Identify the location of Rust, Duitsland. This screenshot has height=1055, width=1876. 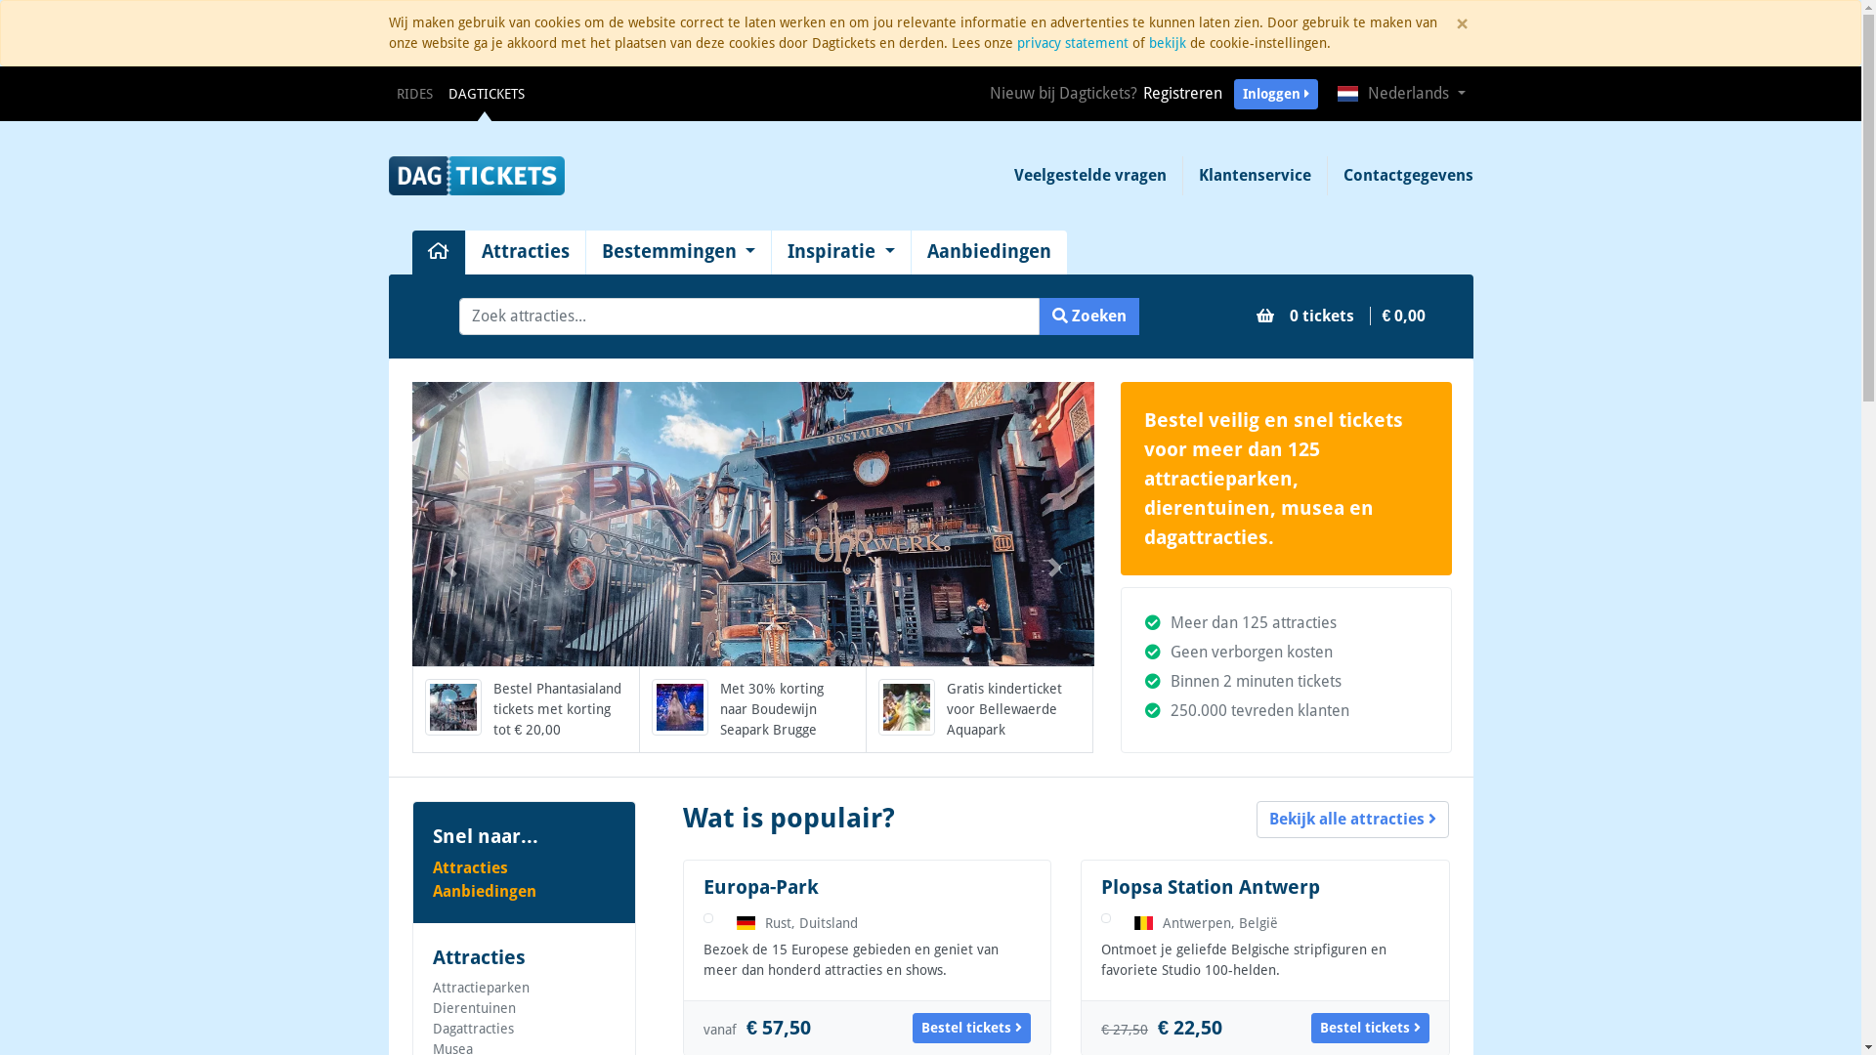
(797, 923).